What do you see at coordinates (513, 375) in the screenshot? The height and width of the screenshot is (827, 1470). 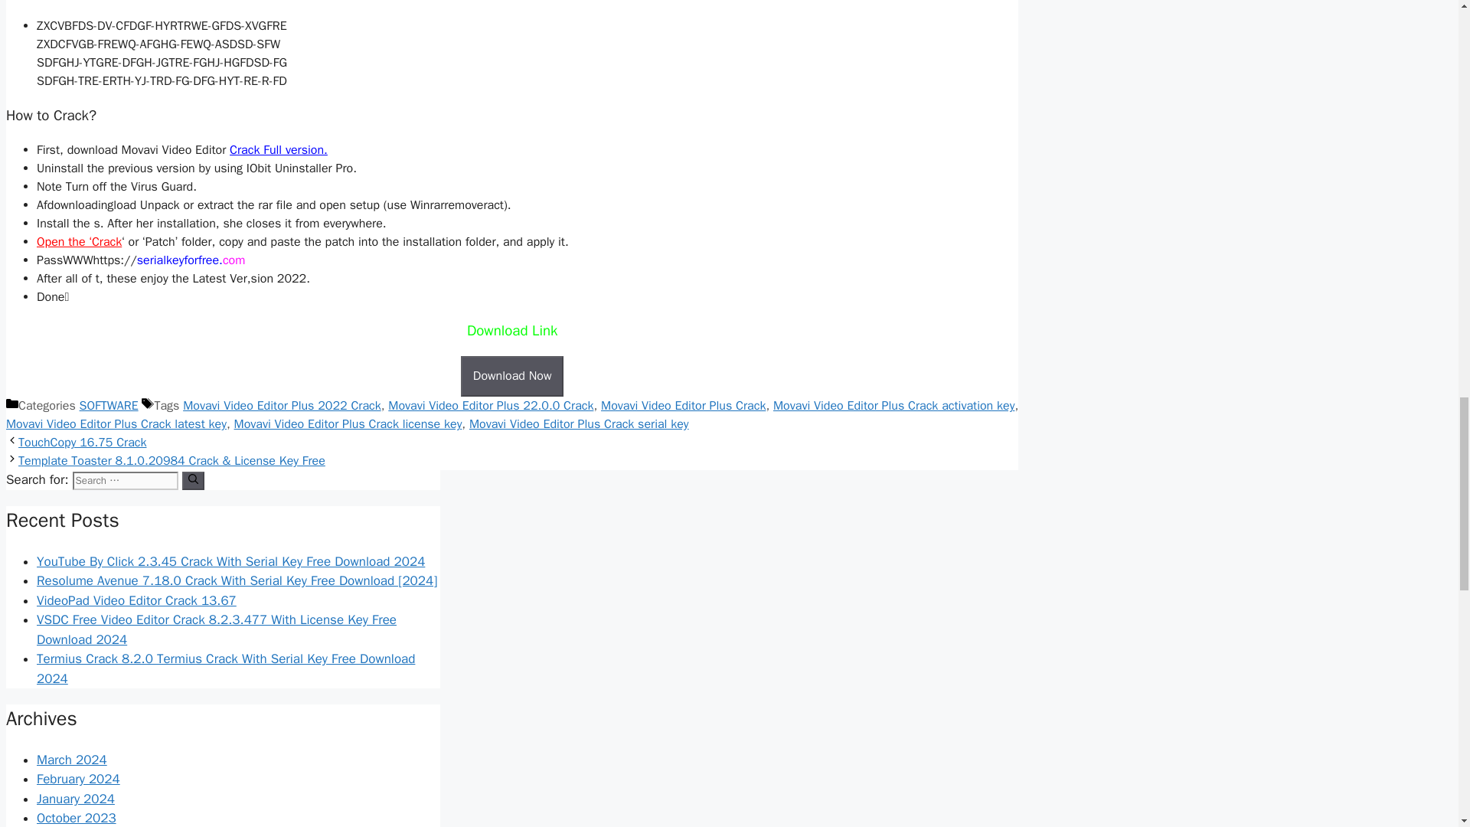 I see `Download Now` at bounding box center [513, 375].